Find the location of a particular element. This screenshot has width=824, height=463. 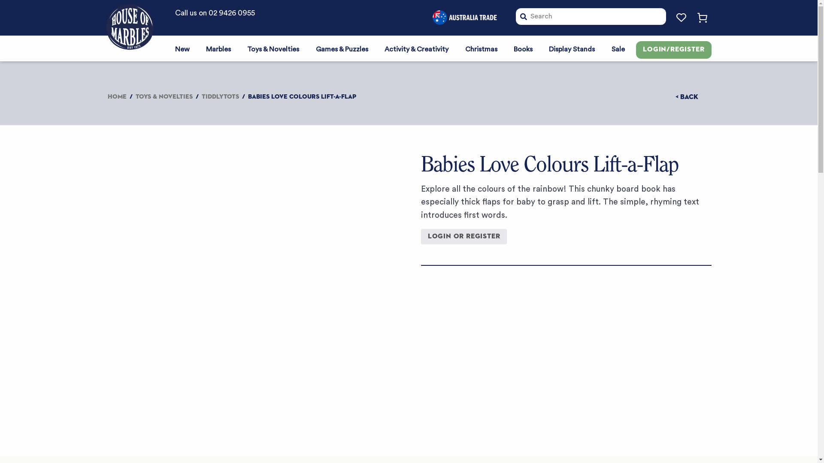

LOGIN OR REGISTER is located at coordinates (464, 237).